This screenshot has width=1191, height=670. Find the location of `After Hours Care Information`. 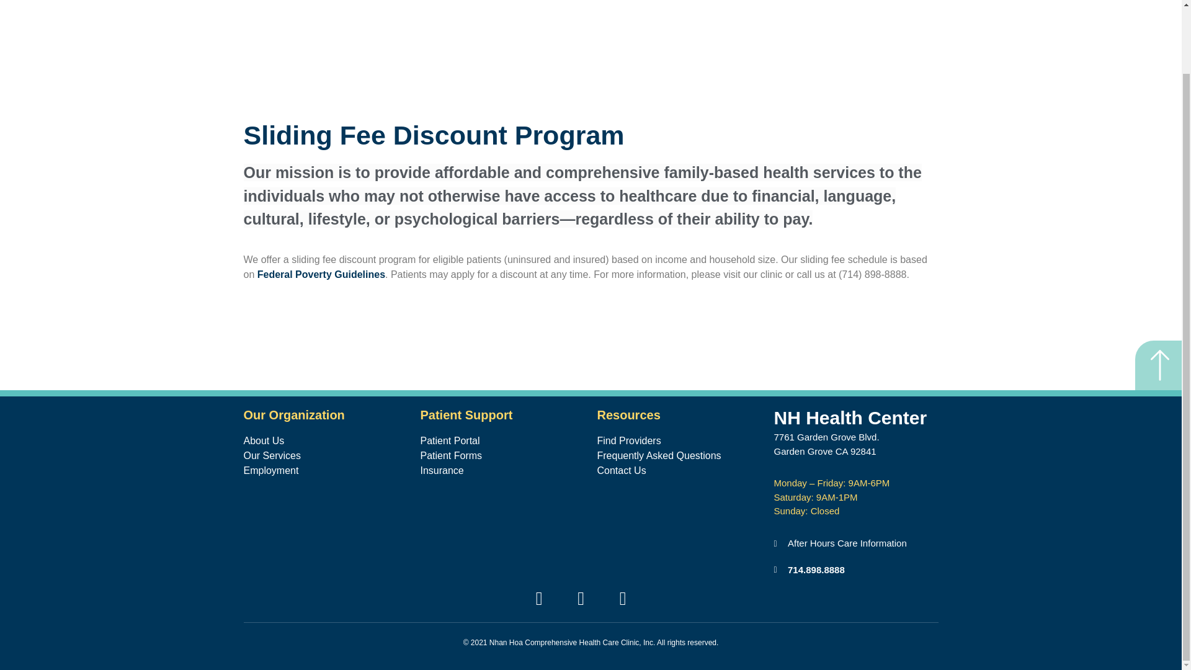

After Hours Care Information is located at coordinates (856, 543).